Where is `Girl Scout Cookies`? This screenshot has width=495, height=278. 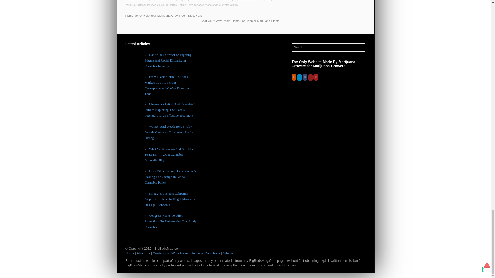 Girl Scout Cookies is located at coordinates (201, 1).